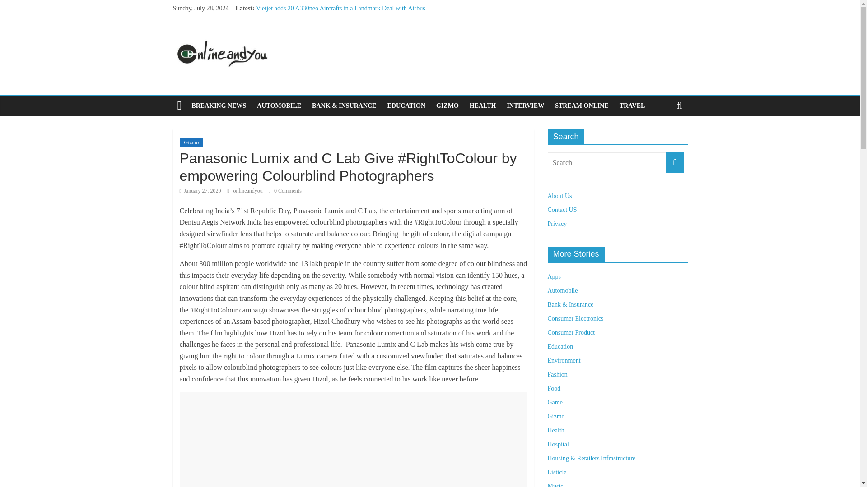 The height and width of the screenshot is (487, 867). What do you see at coordinates (525, 106) in the screenshot?
I see `INTERVIEW` at bounding box center [525, 106].